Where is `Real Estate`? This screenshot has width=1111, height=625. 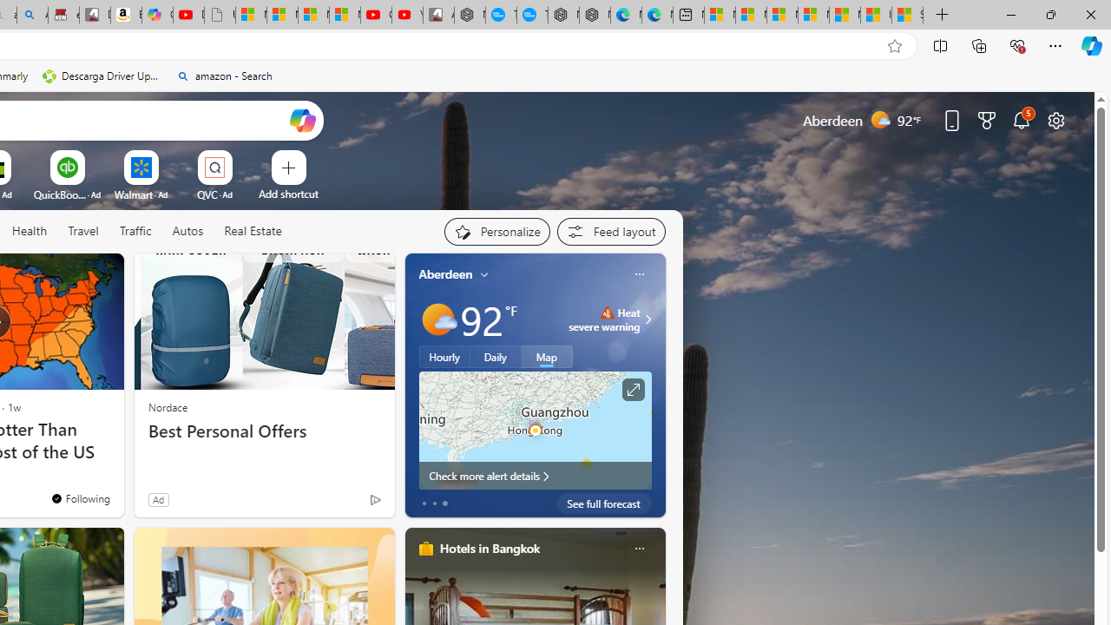 Real Estate is located at coordinates (253, 231).